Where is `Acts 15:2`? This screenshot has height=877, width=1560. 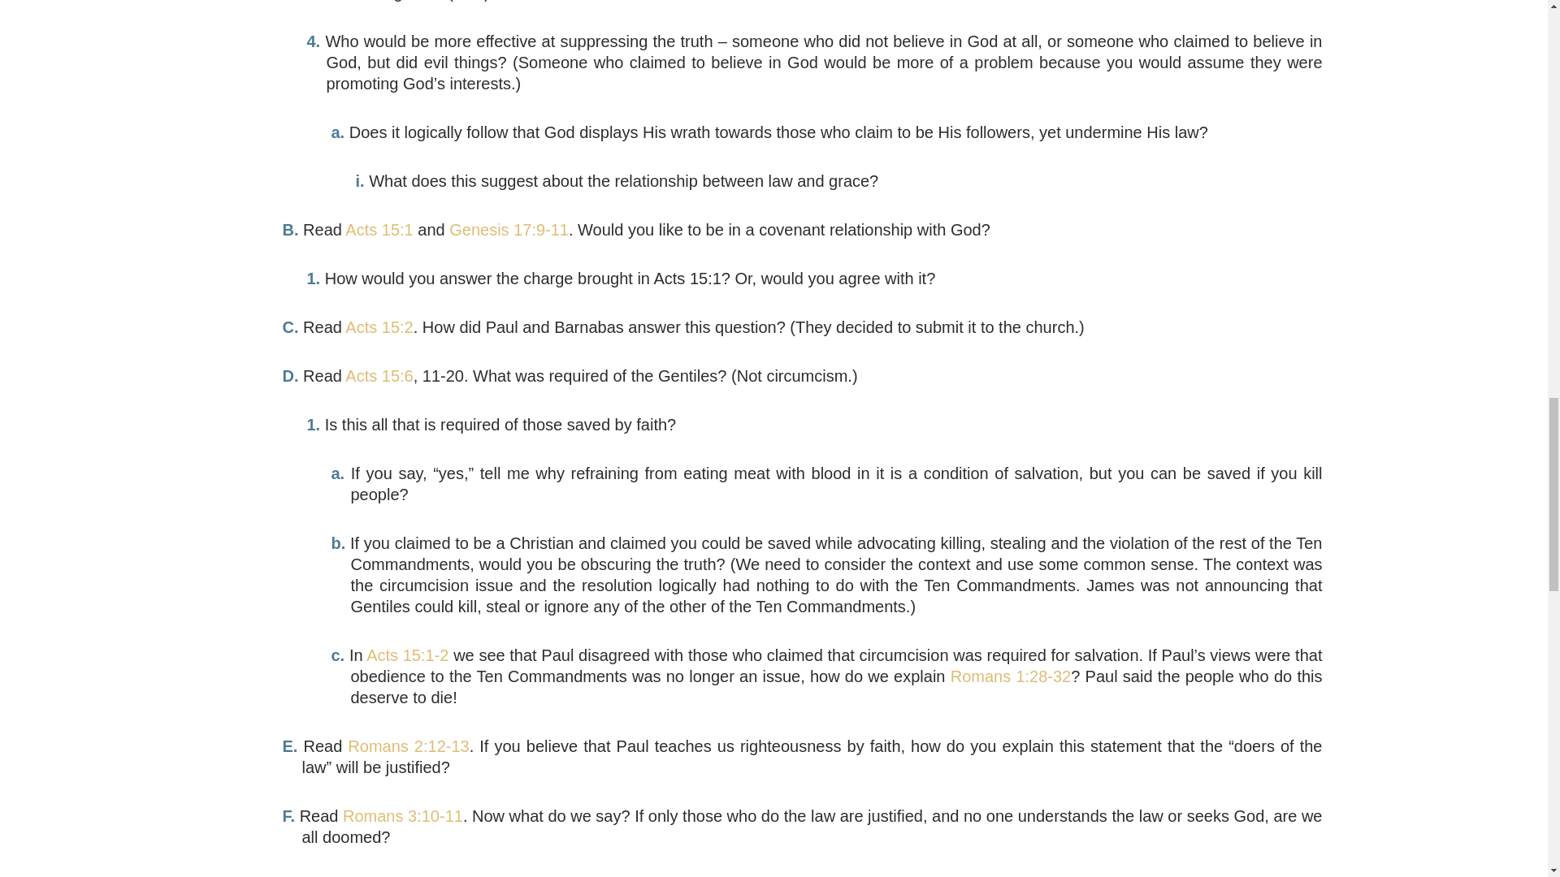 Acts 15:2 is located at coordinates (379, 326).